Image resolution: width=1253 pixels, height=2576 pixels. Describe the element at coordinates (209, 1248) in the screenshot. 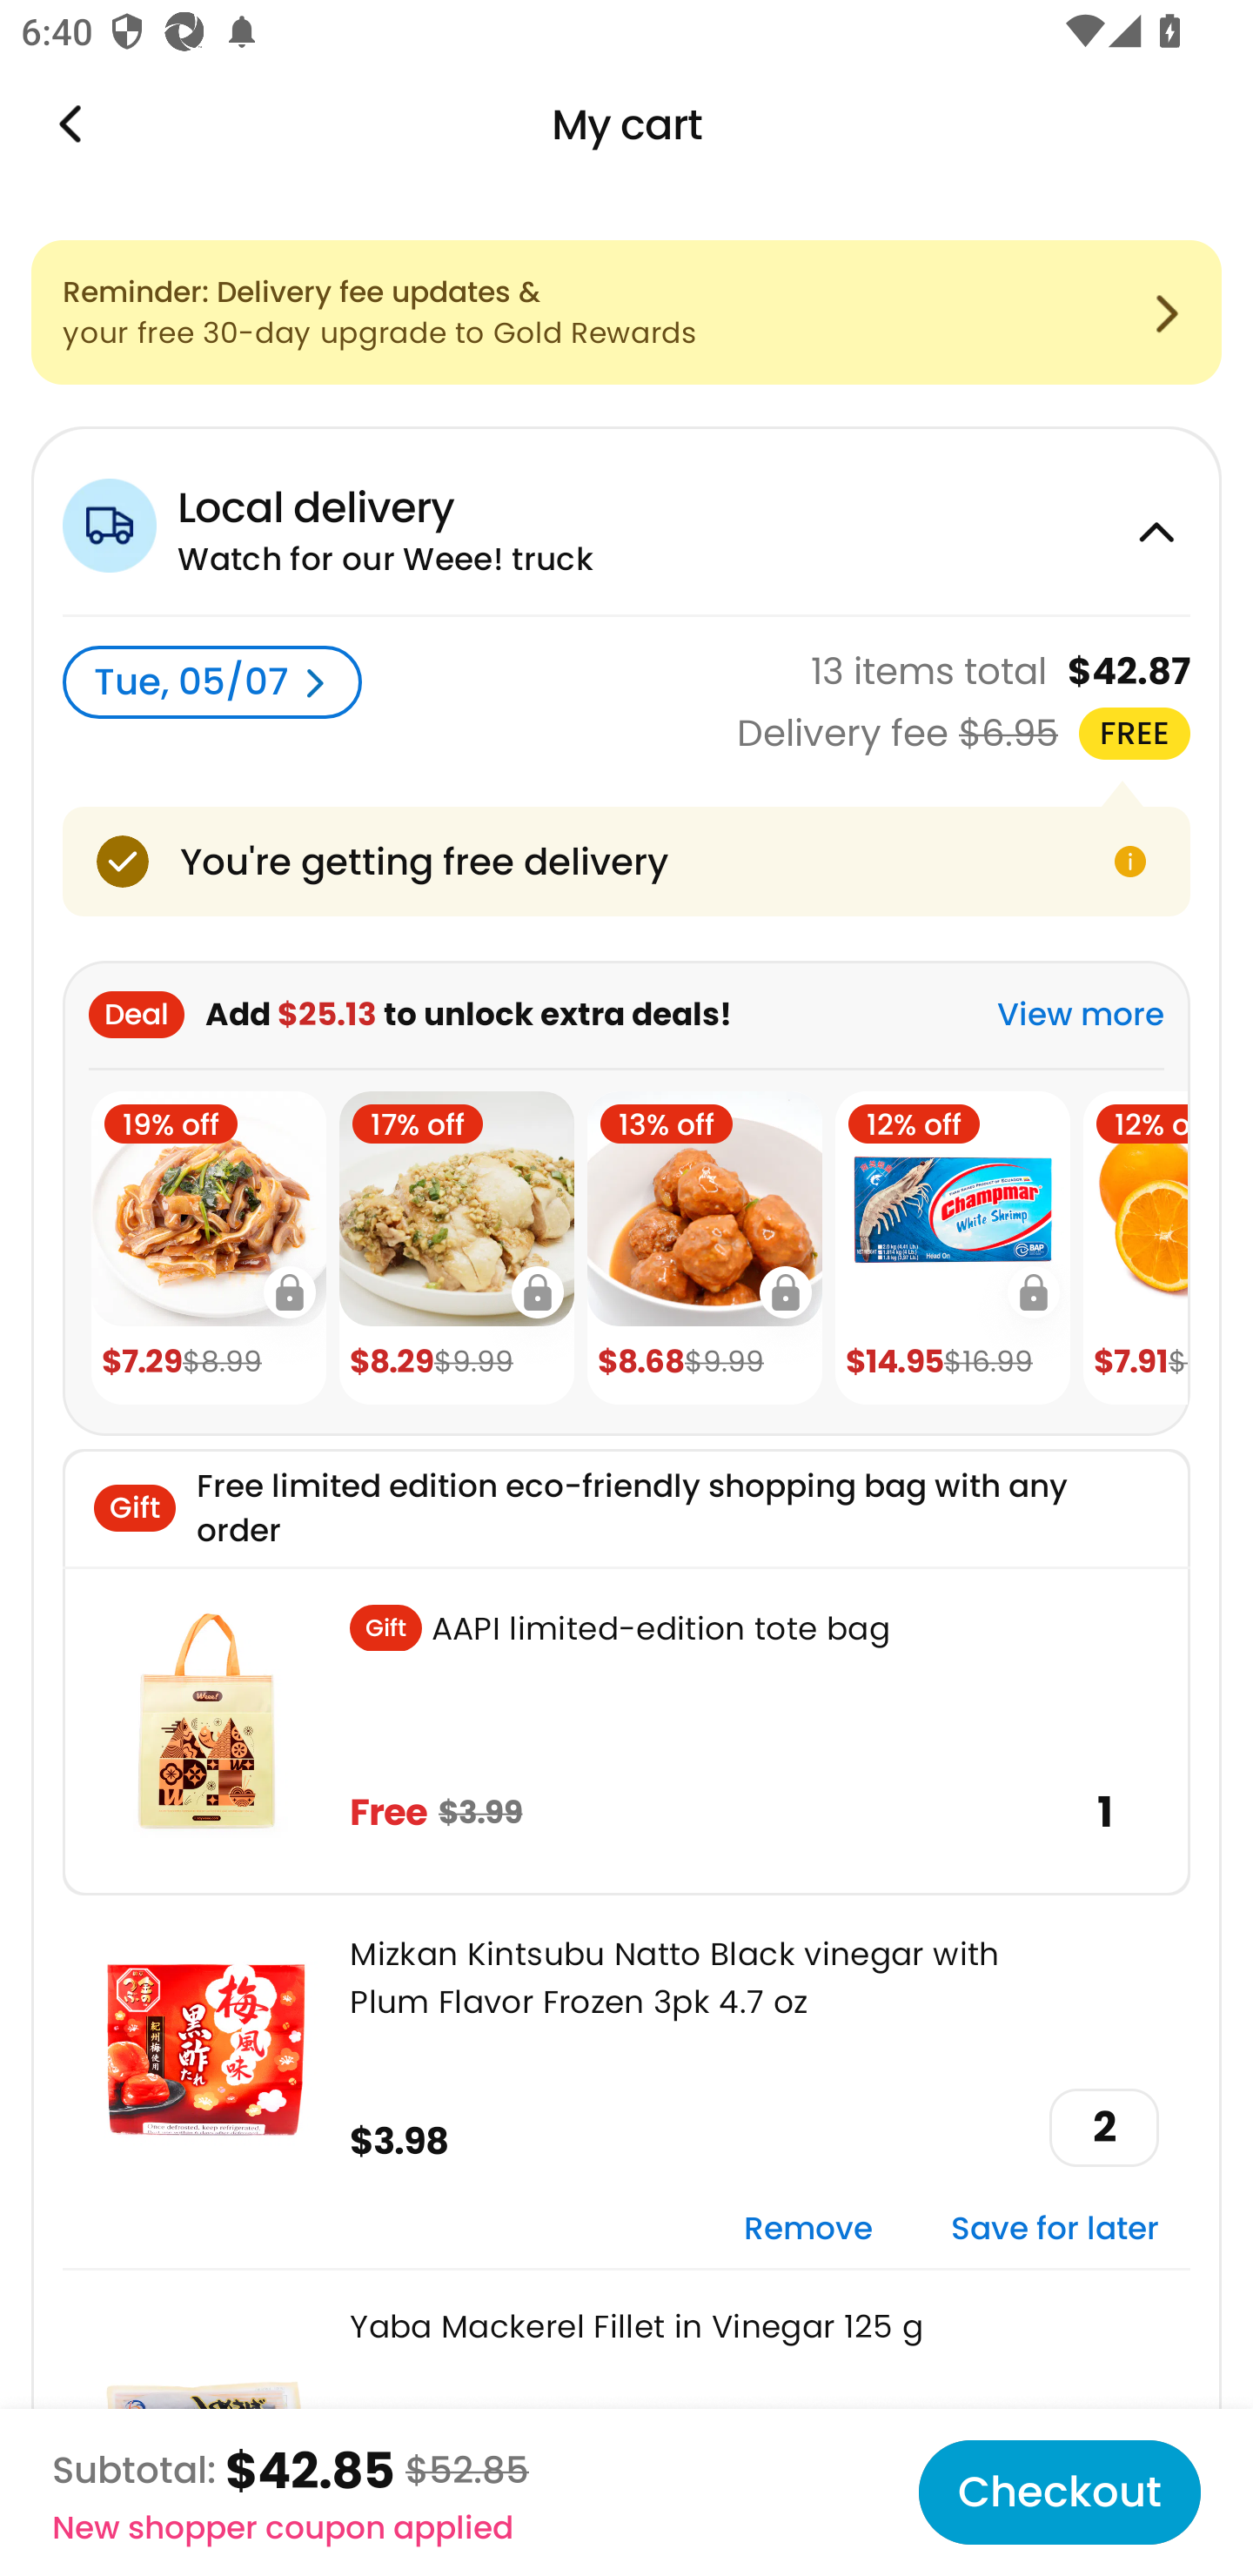

I see `19% off $7.29 $8.99` at that location.